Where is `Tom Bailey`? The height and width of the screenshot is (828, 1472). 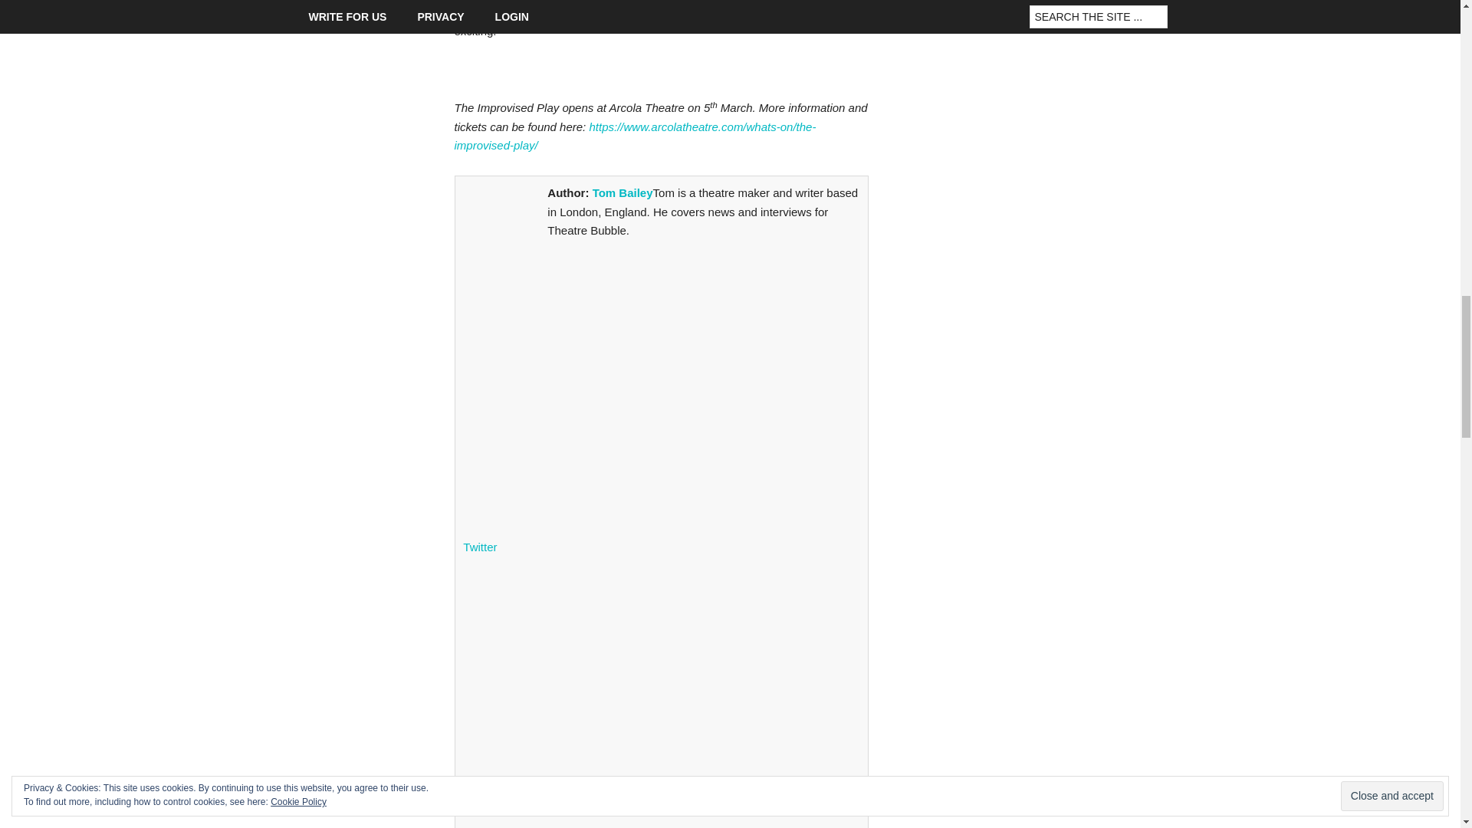
Tom Bailey is located at coordinates (623, 193).